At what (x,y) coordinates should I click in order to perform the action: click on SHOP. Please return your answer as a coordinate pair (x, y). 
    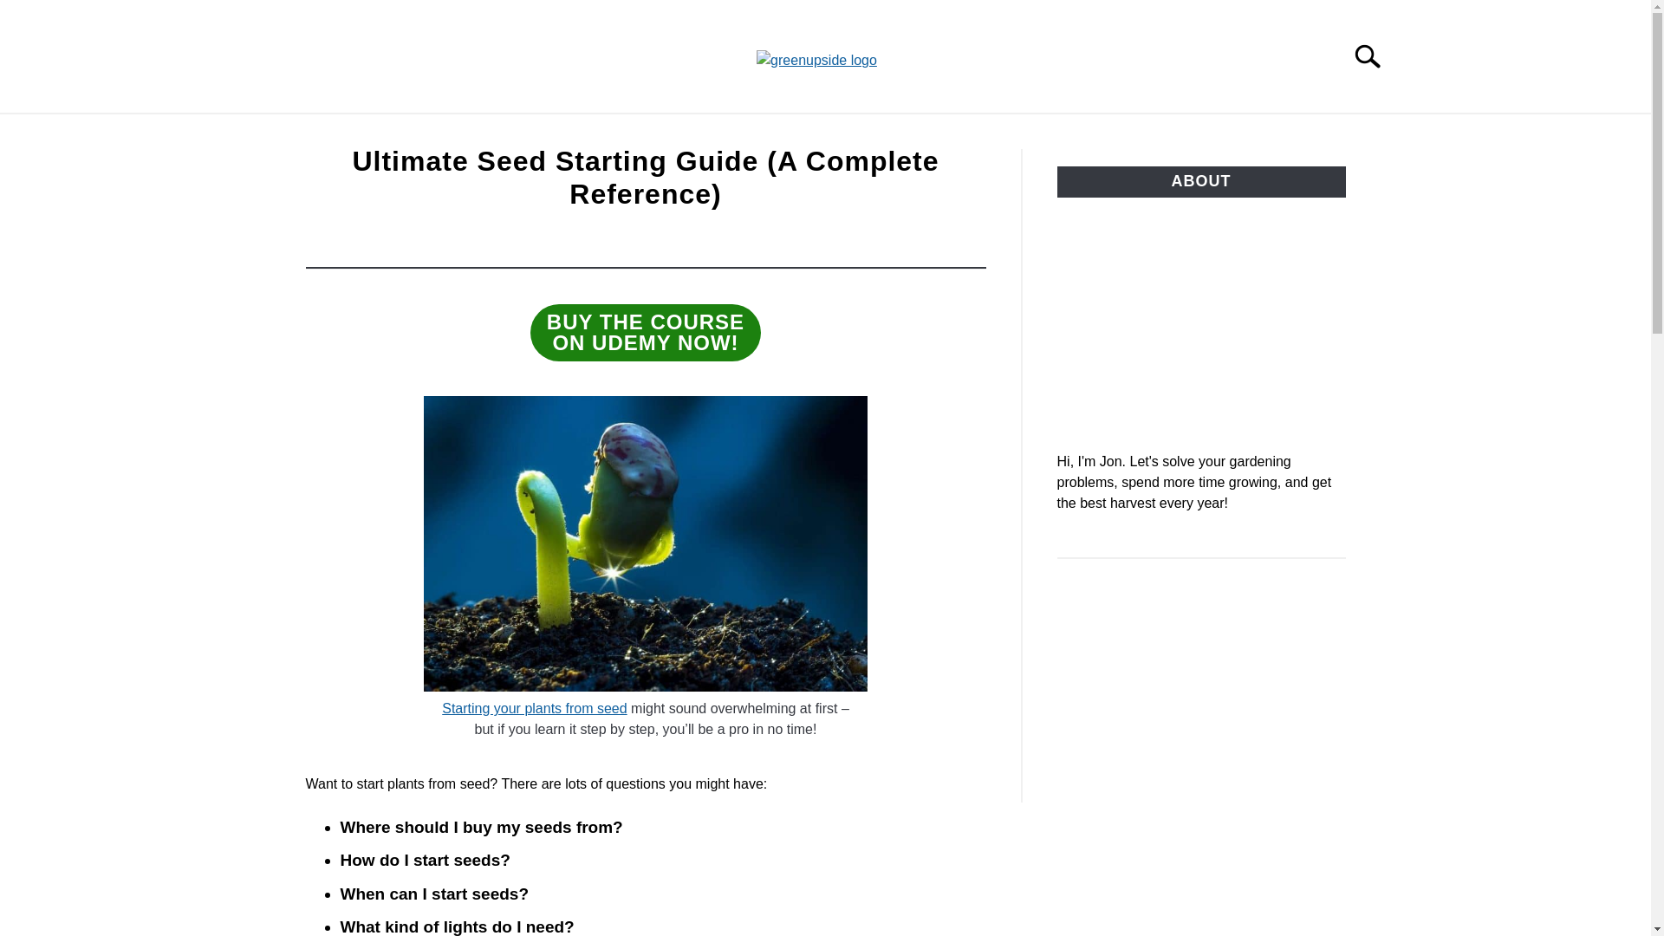
    Looking at the image, I should click on (709, 133).